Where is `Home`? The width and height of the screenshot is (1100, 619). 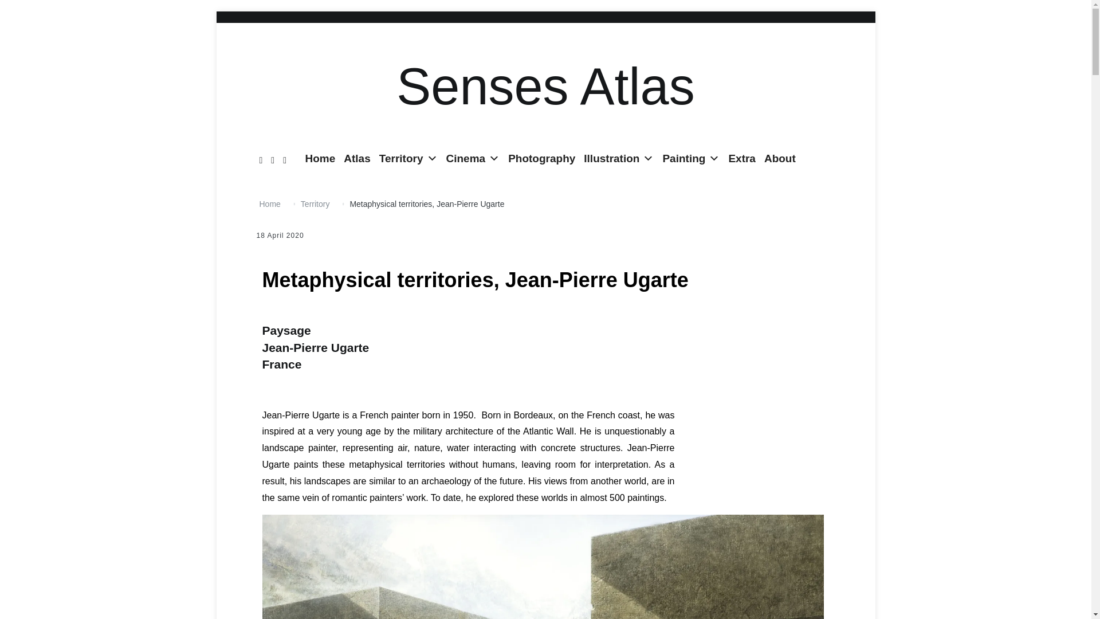 Home is located at coordinates (321, 158).